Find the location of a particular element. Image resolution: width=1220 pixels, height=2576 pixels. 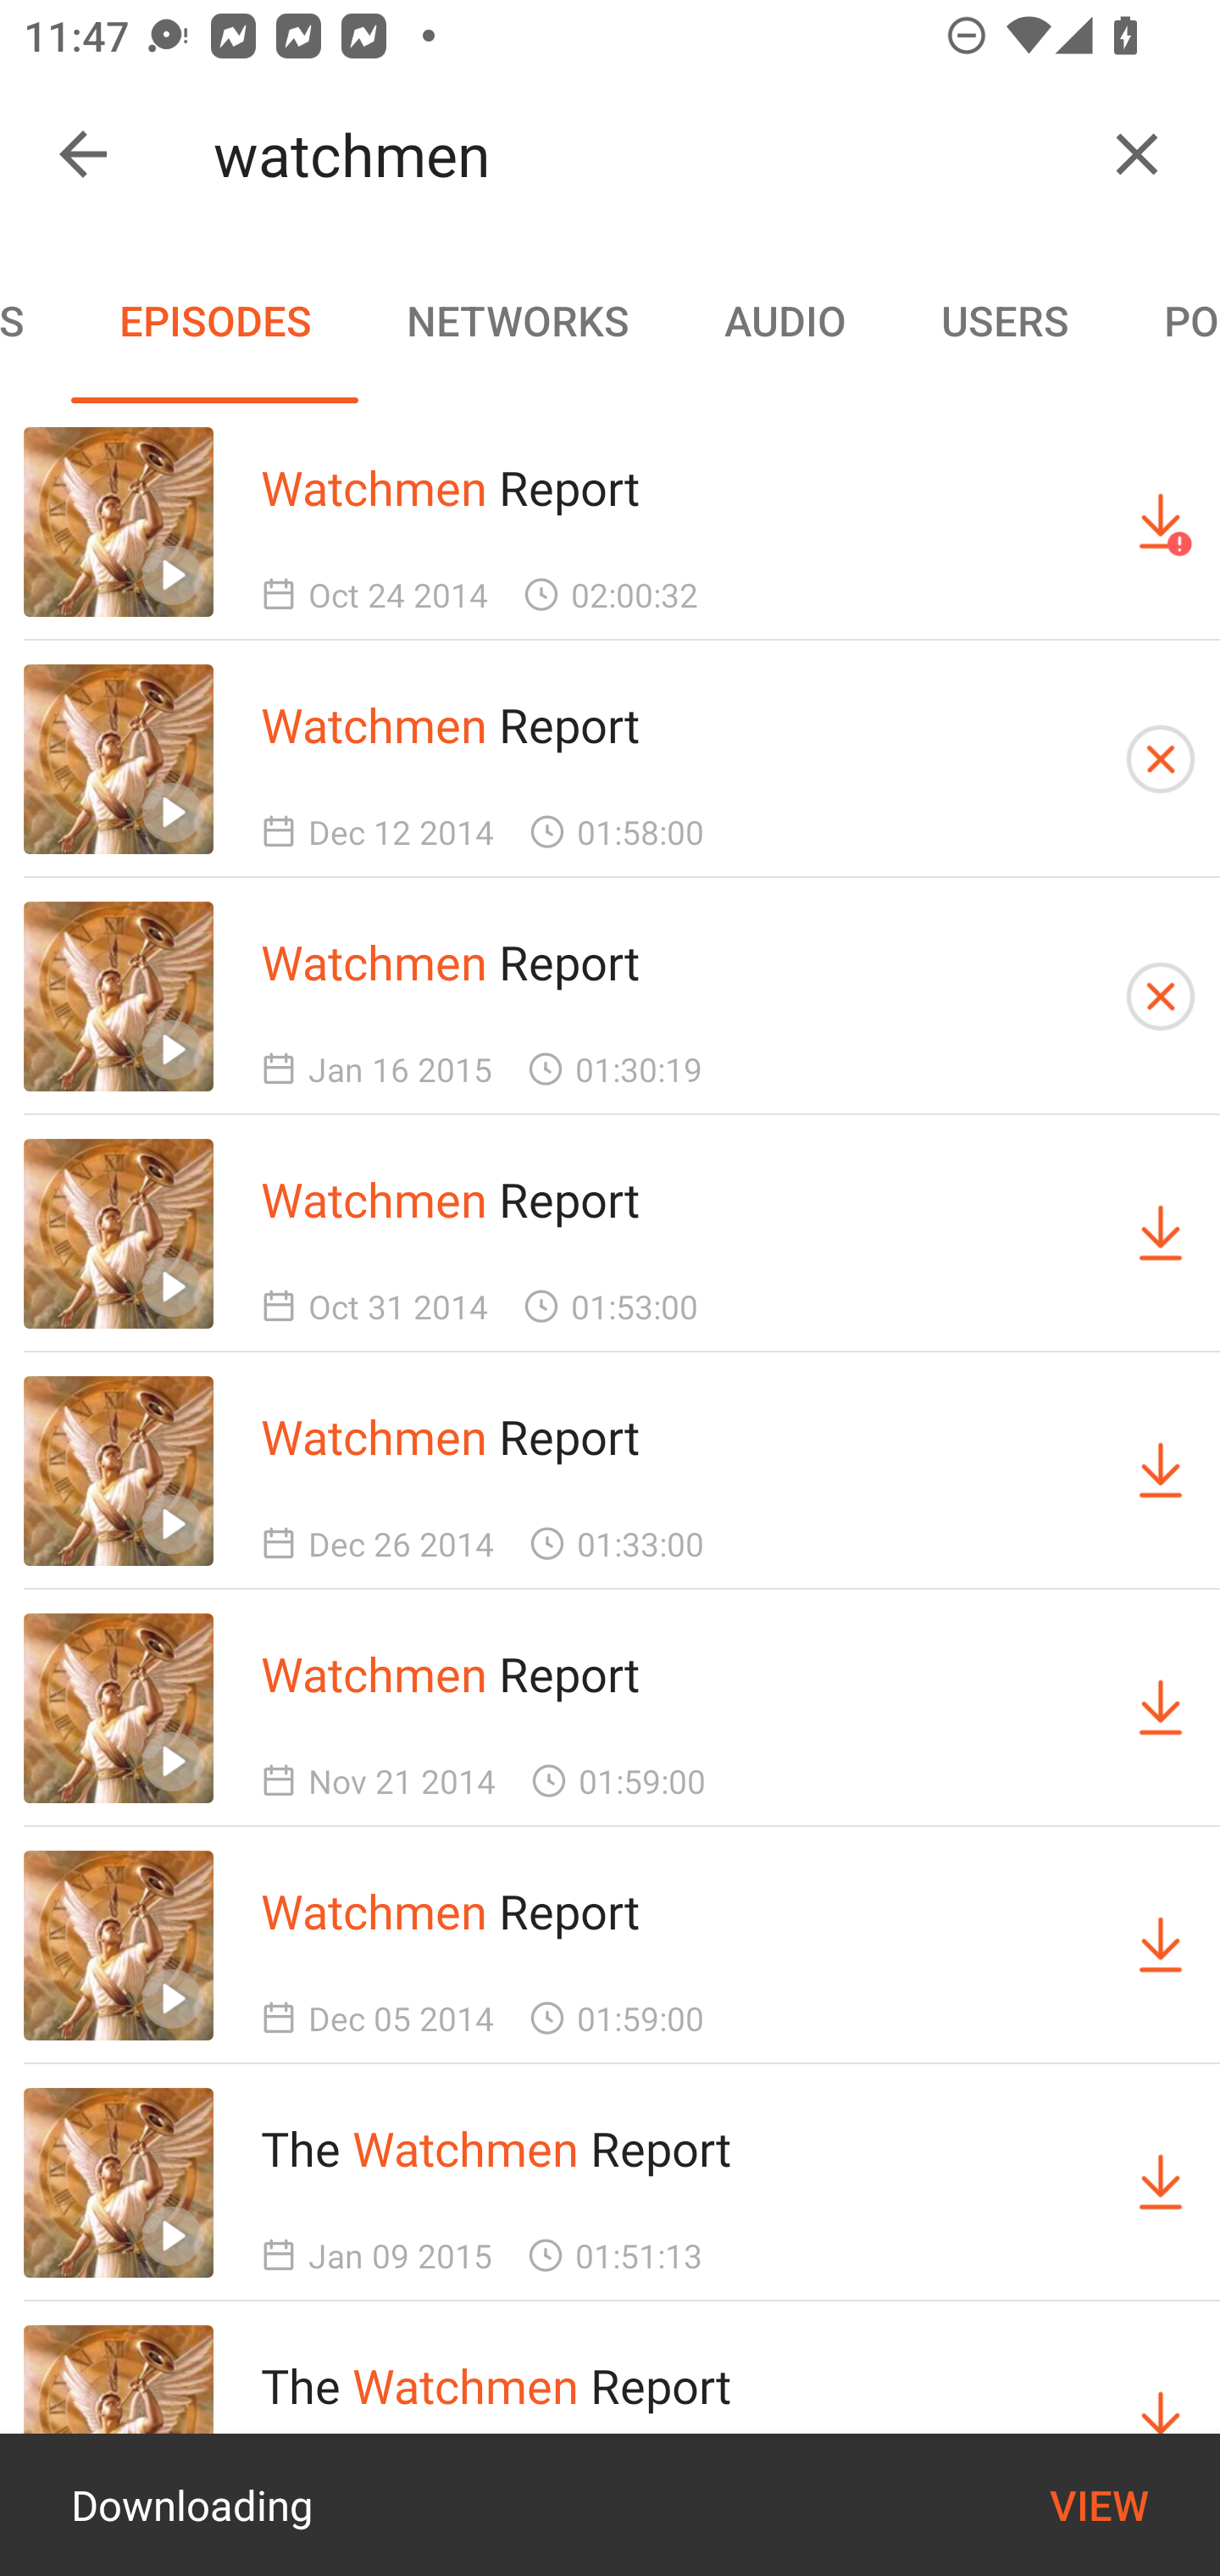

Download is located at coordinates (1161, 1708).